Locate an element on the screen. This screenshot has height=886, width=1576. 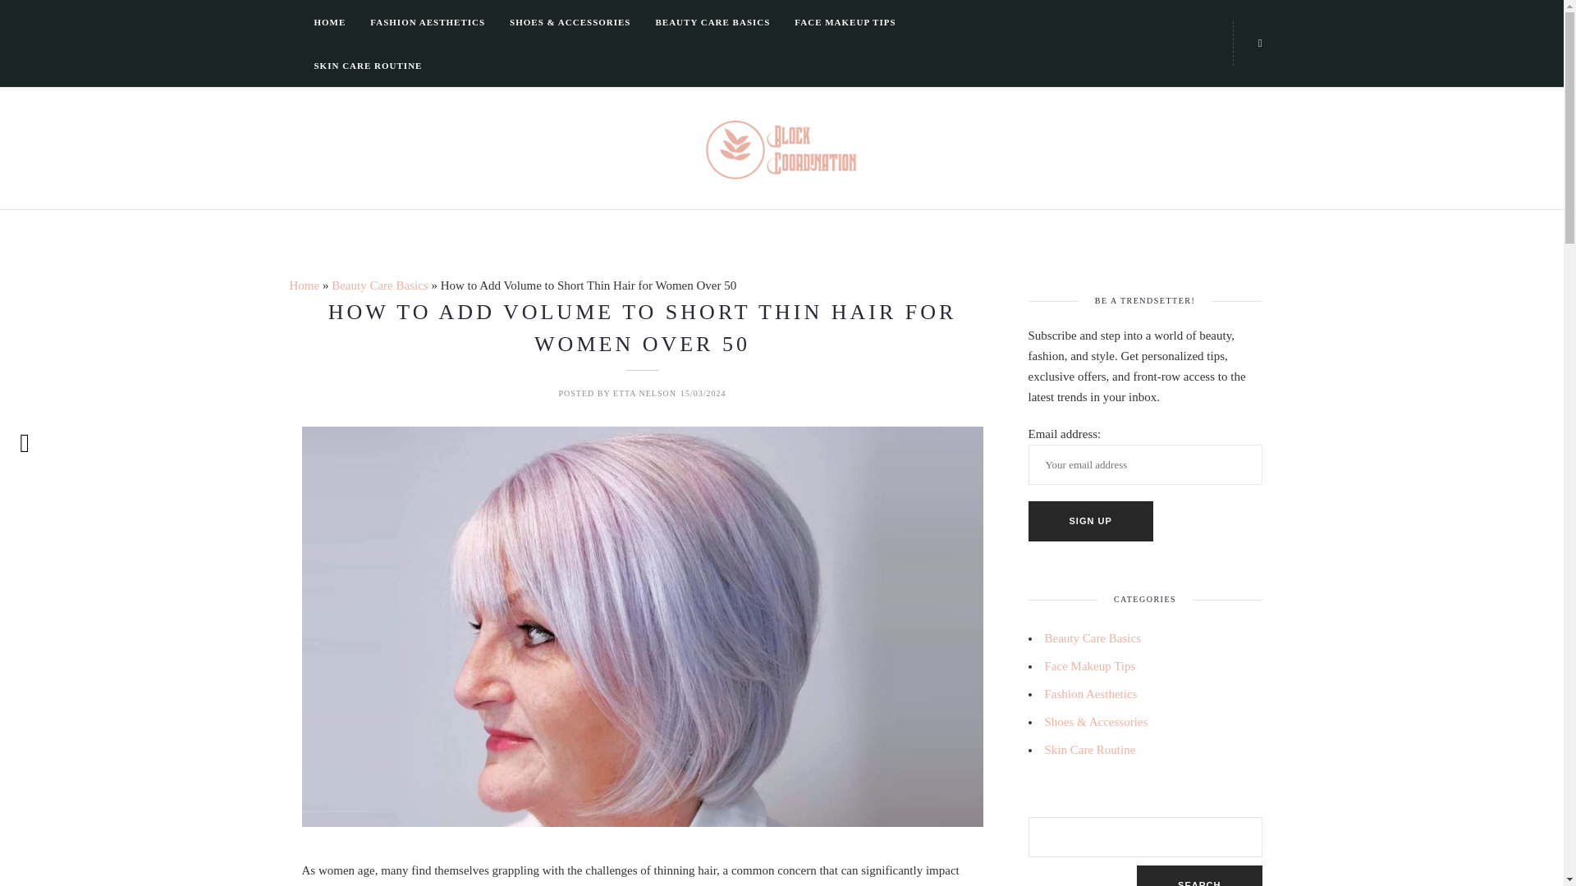
Face Makeup Tips is located at coordinates (1088, 665).